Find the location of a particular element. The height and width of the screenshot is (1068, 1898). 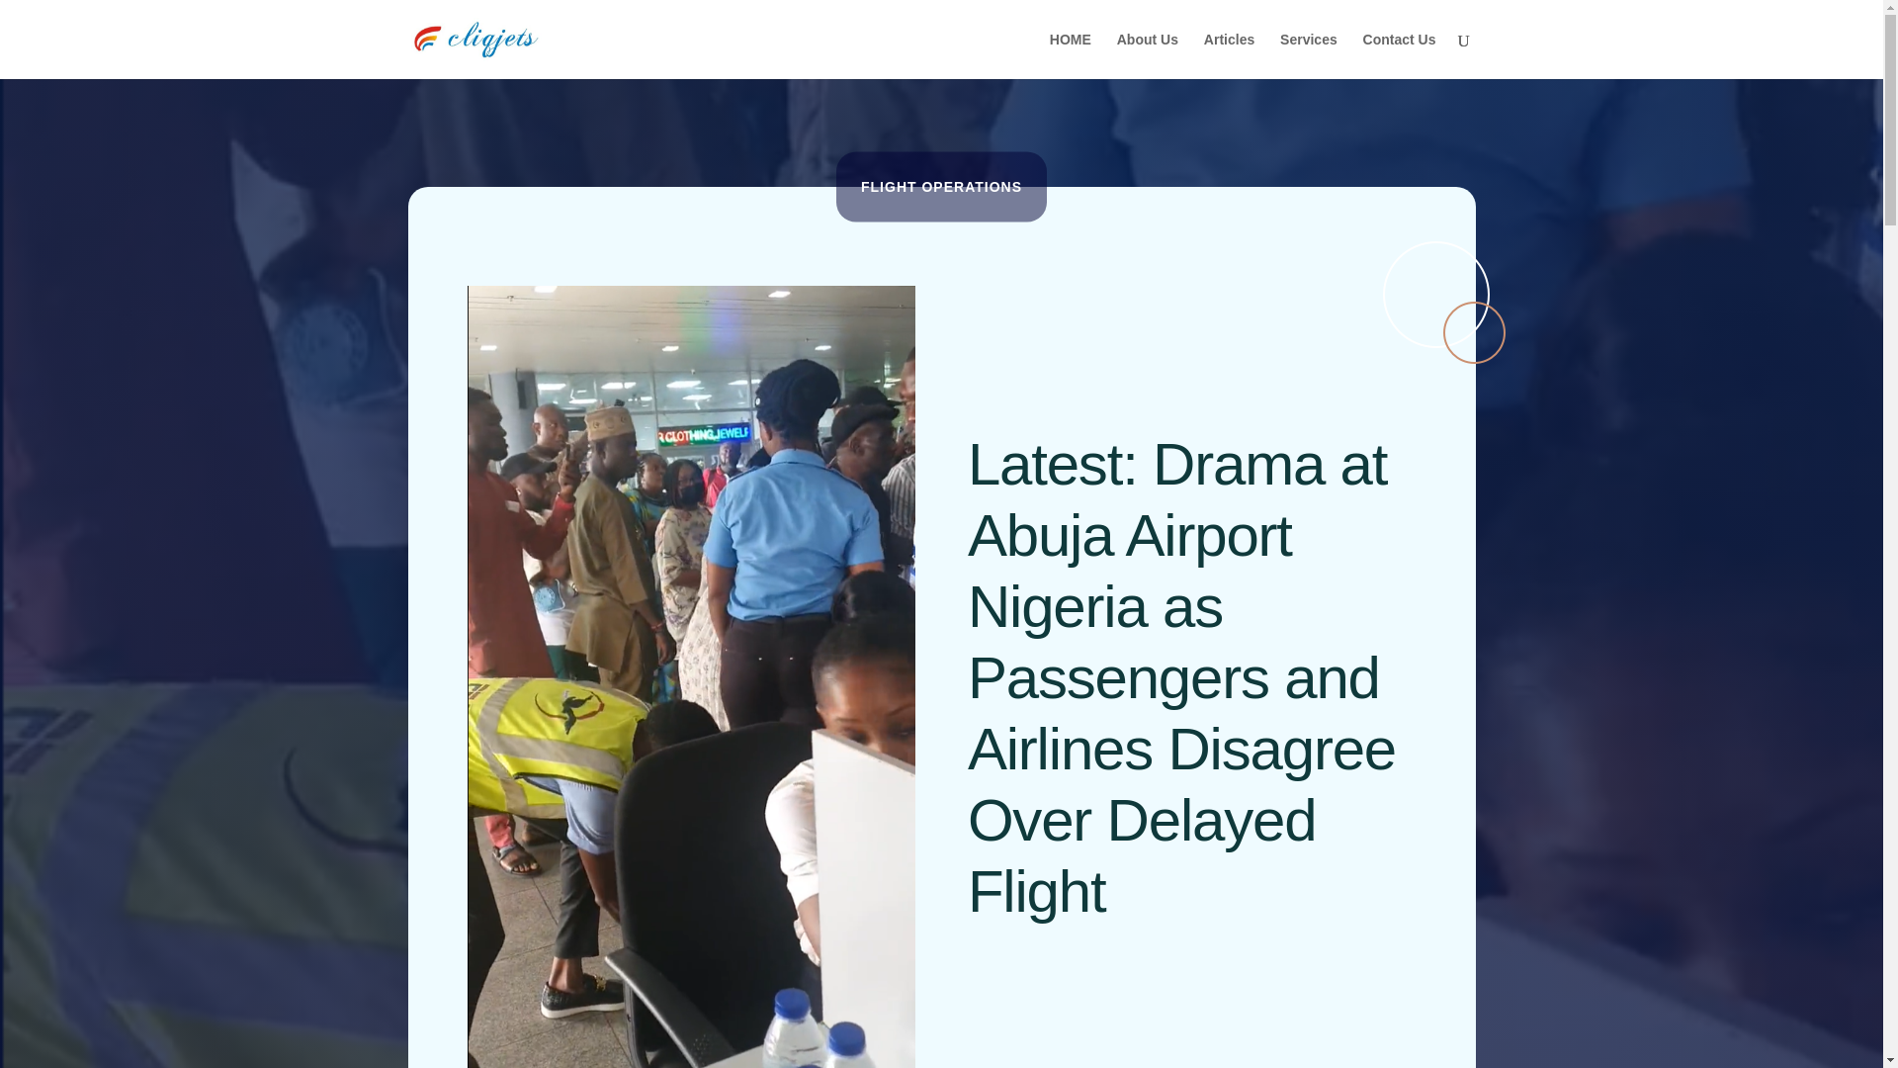

HOME is located at coordinates (1070, 55).